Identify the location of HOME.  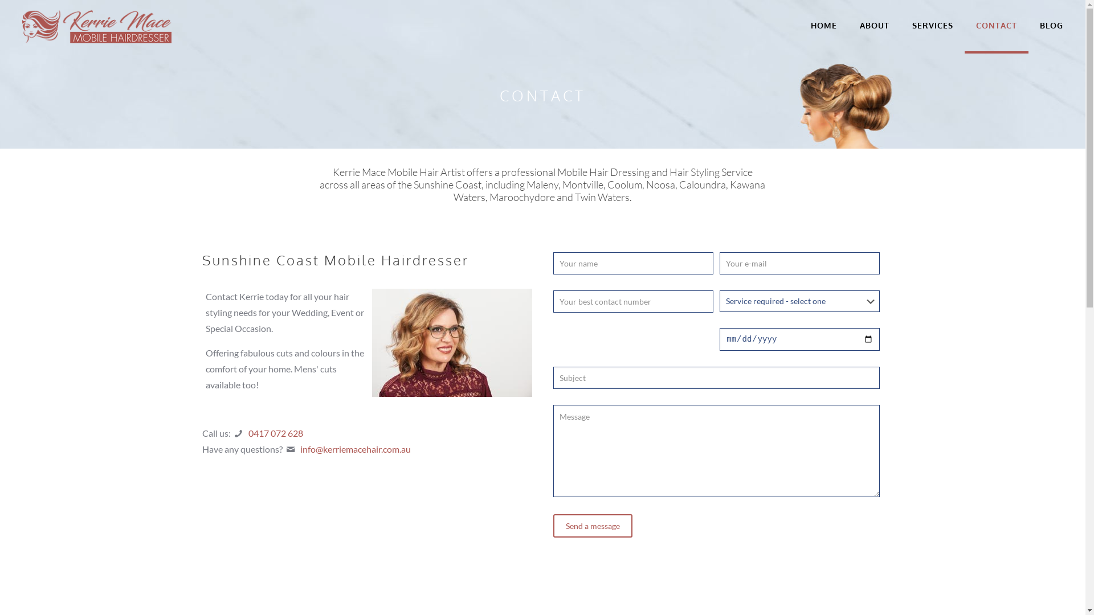
(824, 26).